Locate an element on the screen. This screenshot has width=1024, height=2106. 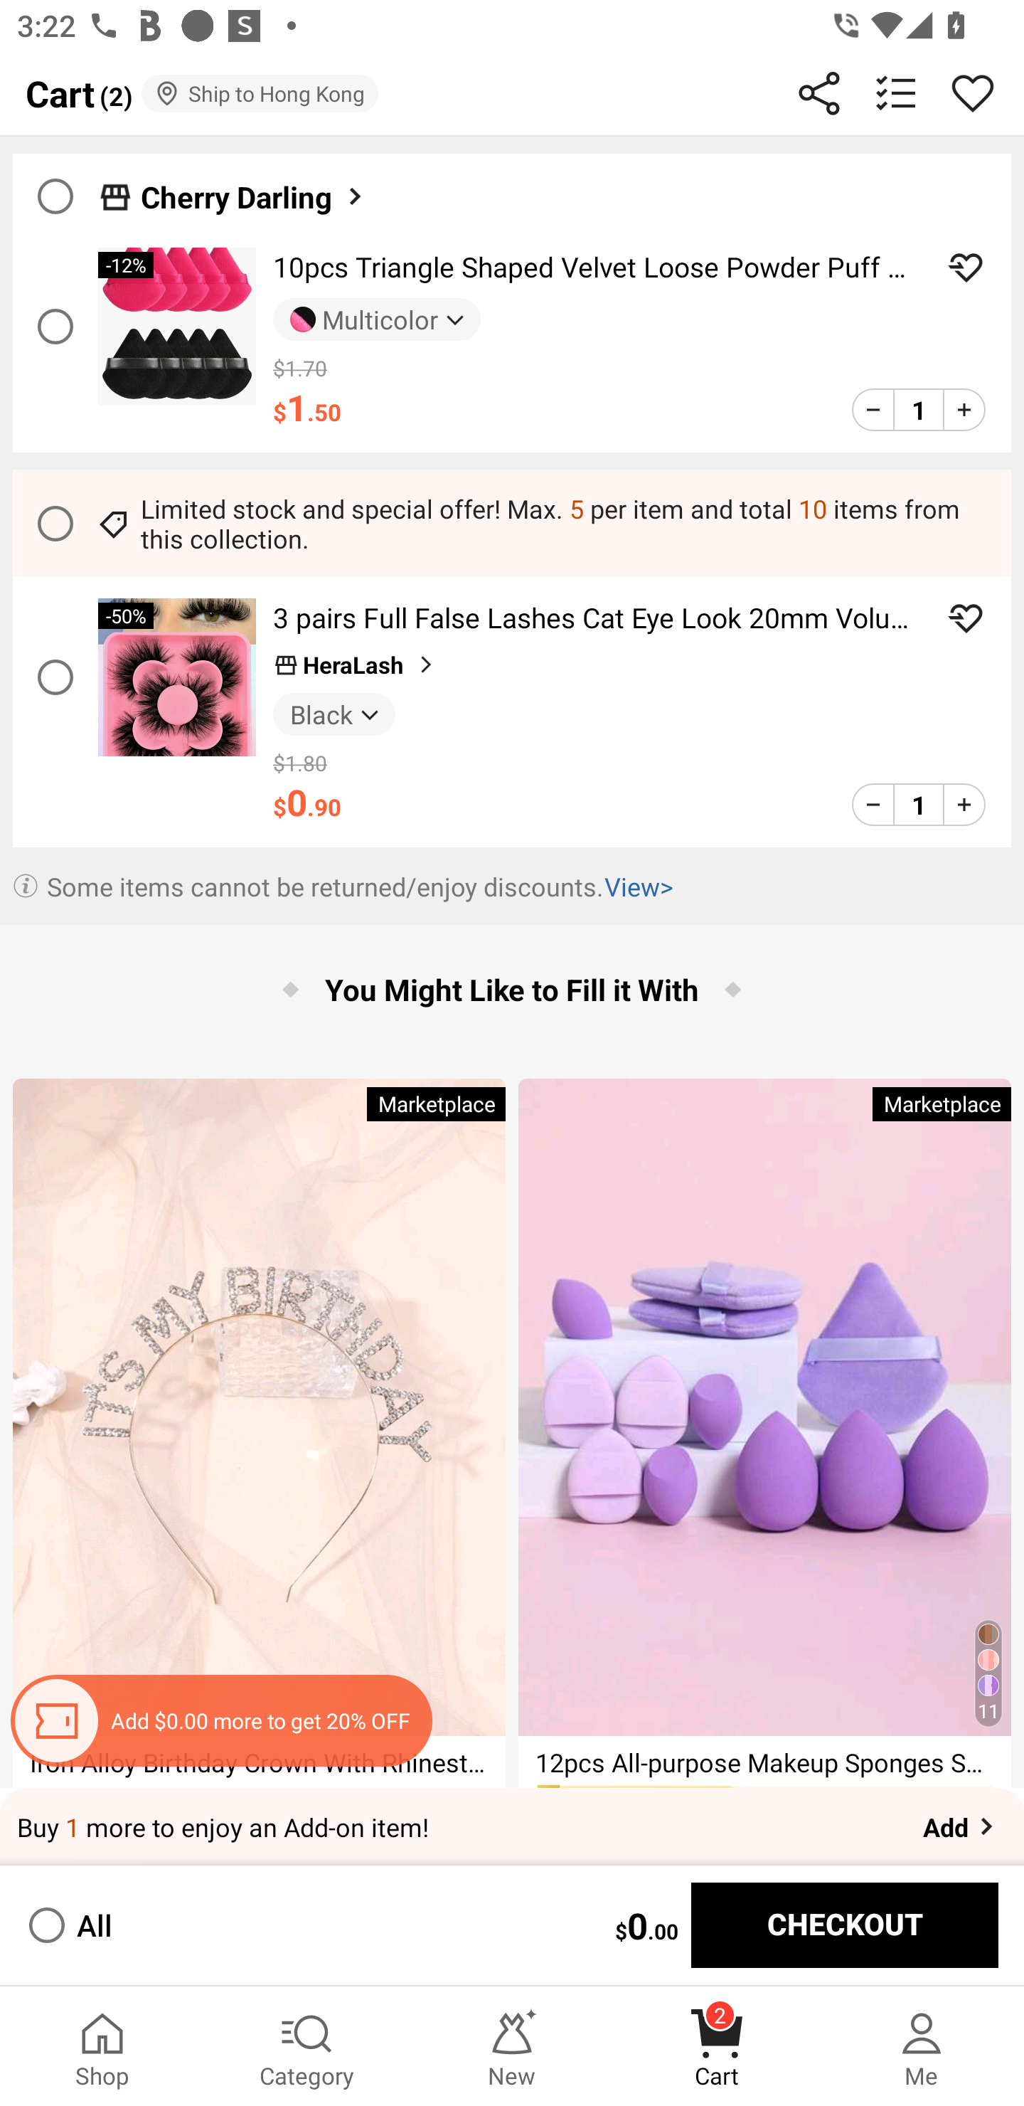
Coupon Alert Add $0.00 more to get 20% OFF is located at coordinates (220, 1720).